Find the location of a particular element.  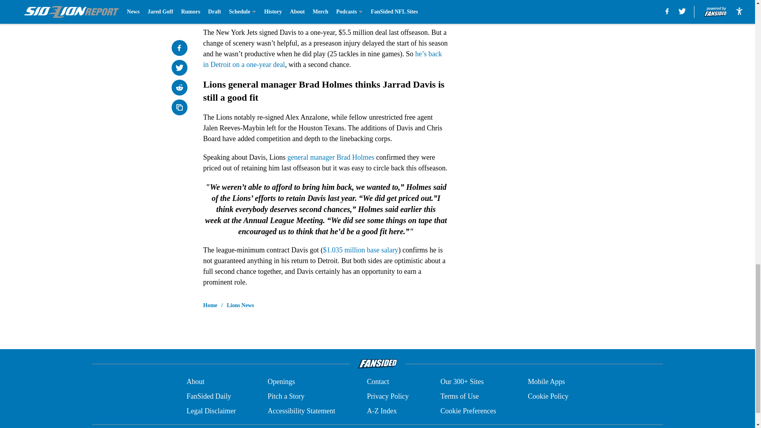

Privacy Policy is located at coordinates (388, 396).